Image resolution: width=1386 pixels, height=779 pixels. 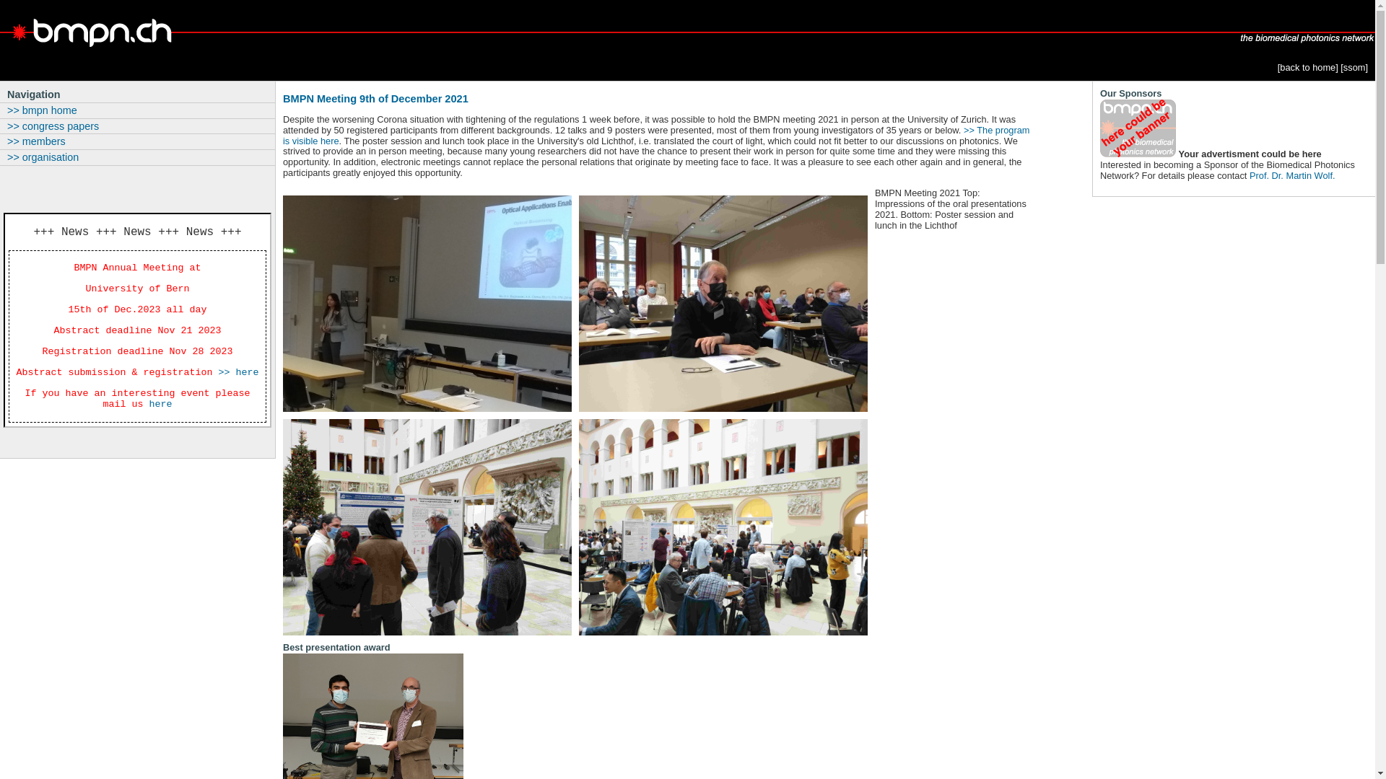 I want to click on >> here, so click(x=238, y=372).